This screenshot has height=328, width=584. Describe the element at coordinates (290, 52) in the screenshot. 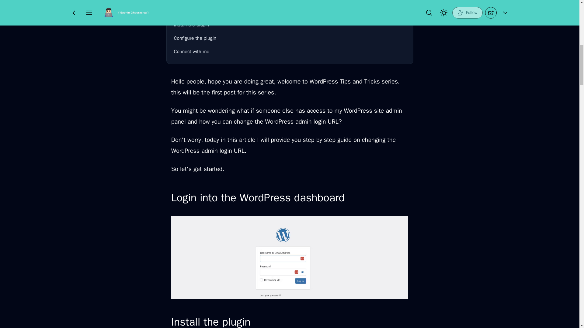

I see `Connect with me` at that location.